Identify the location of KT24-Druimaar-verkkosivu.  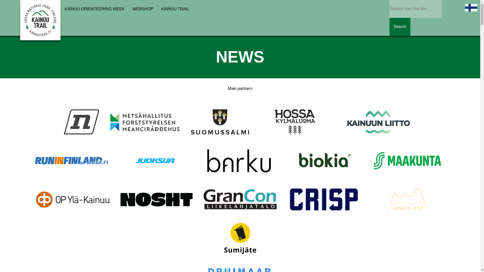
(239, 267).